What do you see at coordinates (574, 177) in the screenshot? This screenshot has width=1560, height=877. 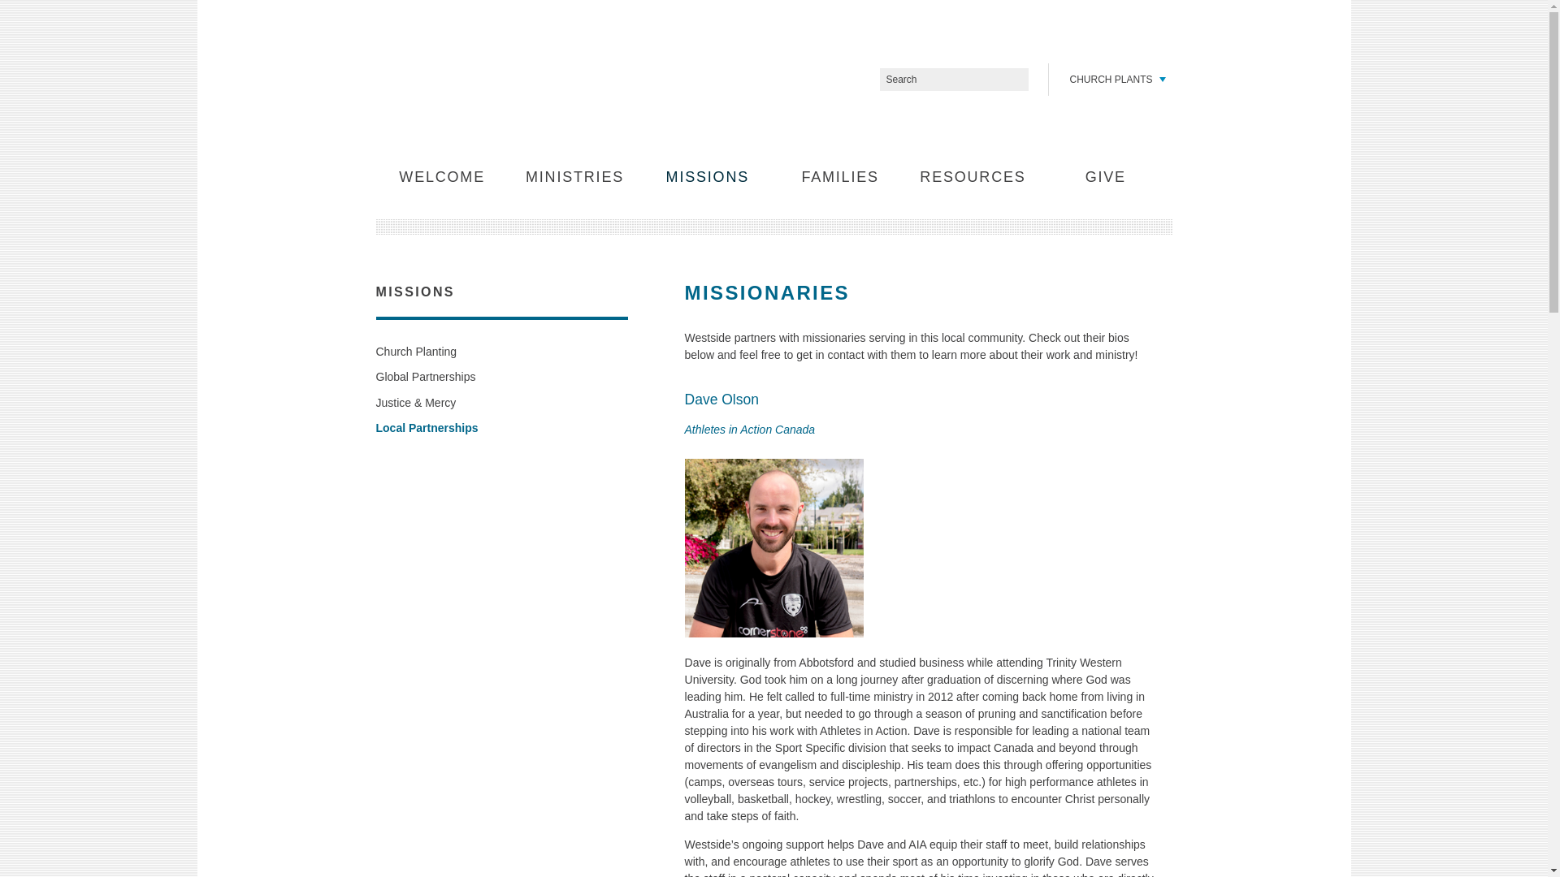 I see `MINISTRIES` at bounding box center [574, 177].